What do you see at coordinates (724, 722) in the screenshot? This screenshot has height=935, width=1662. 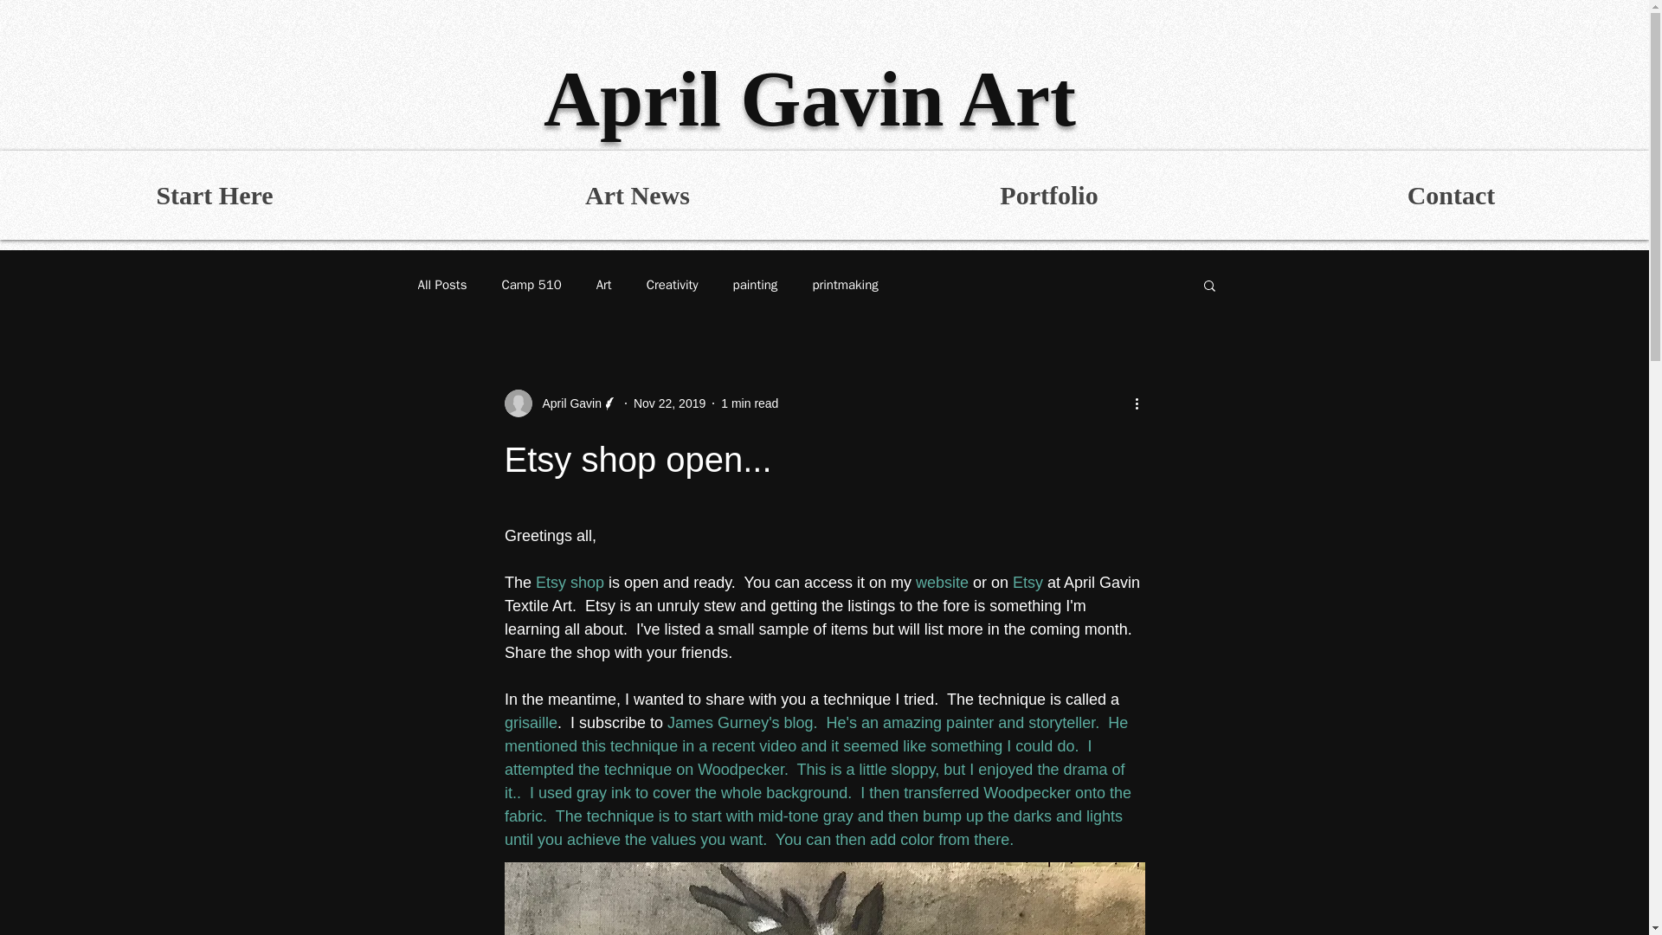 I see `James Gurney's` at bounding box center [724, 722].